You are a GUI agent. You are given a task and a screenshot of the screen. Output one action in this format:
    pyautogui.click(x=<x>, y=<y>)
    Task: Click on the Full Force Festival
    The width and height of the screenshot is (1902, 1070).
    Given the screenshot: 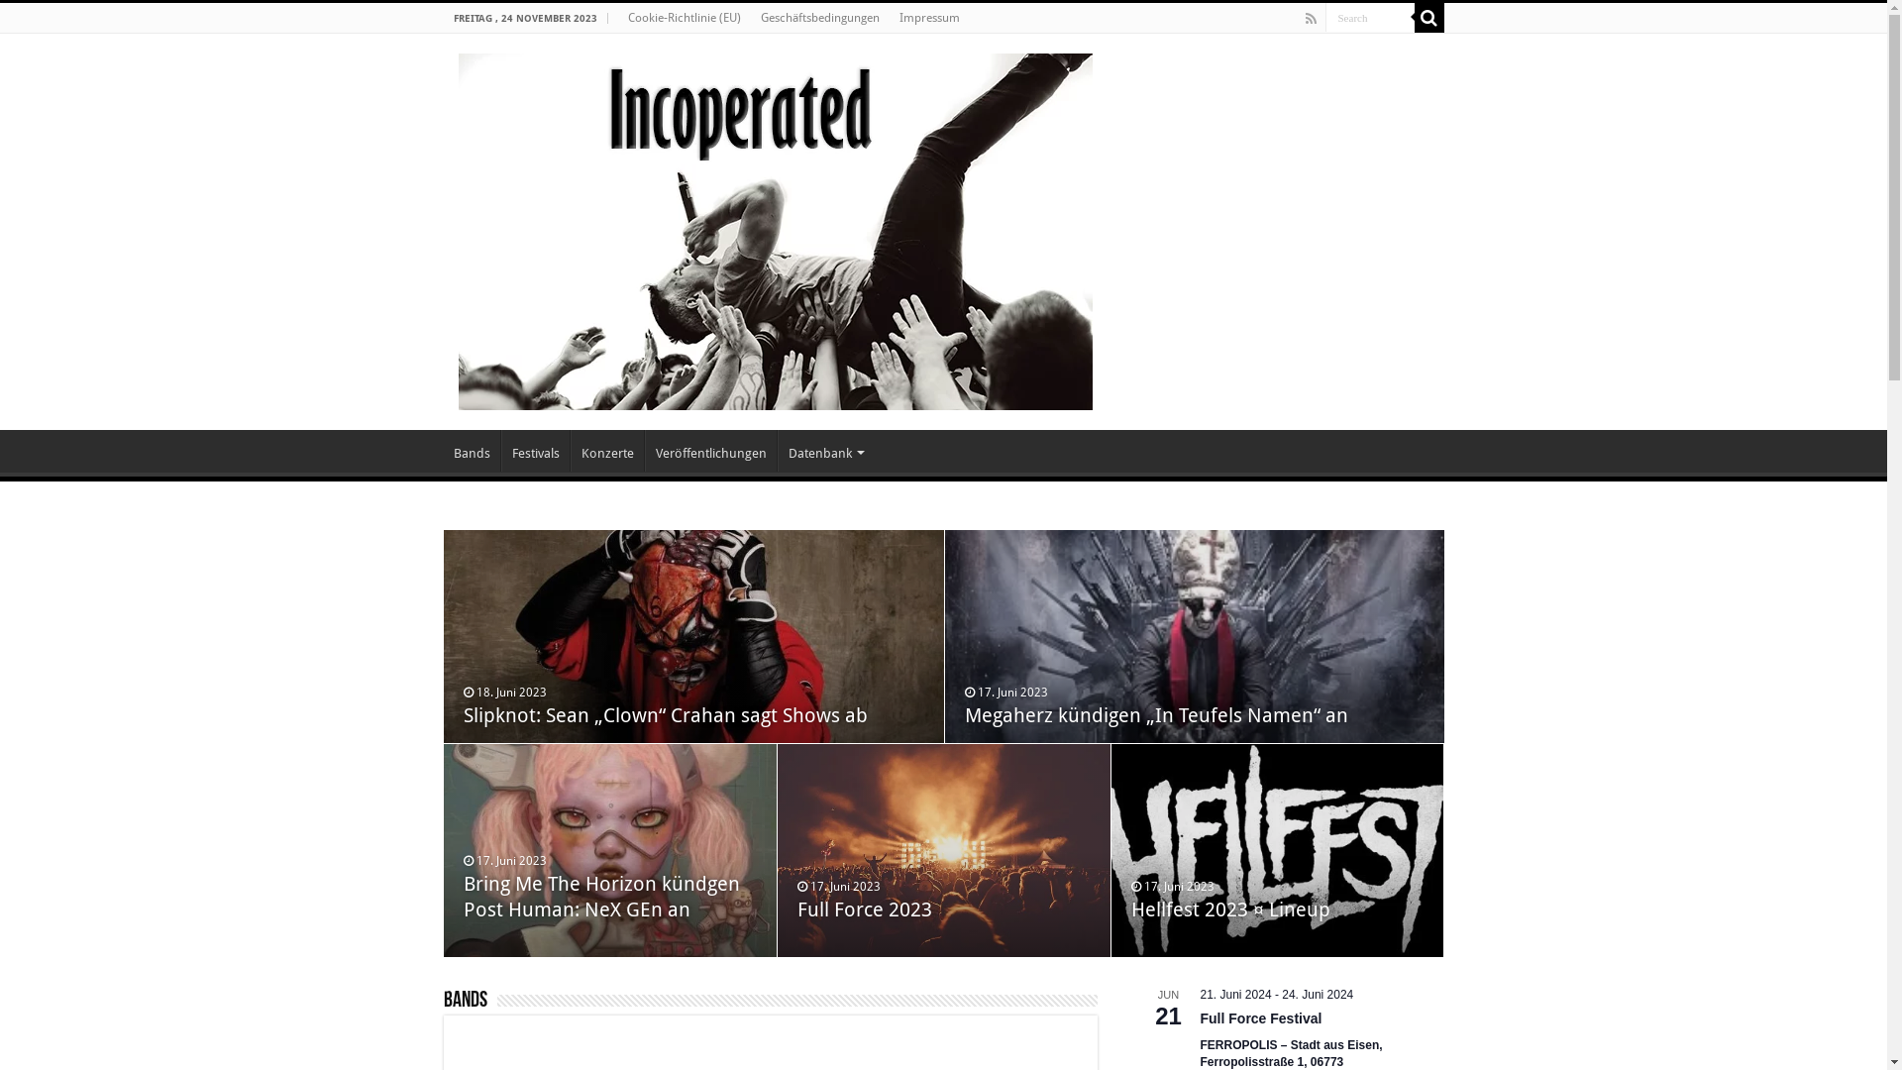 What is the action you would take?
    pyautogui.click(x=1262, y=1018)
    